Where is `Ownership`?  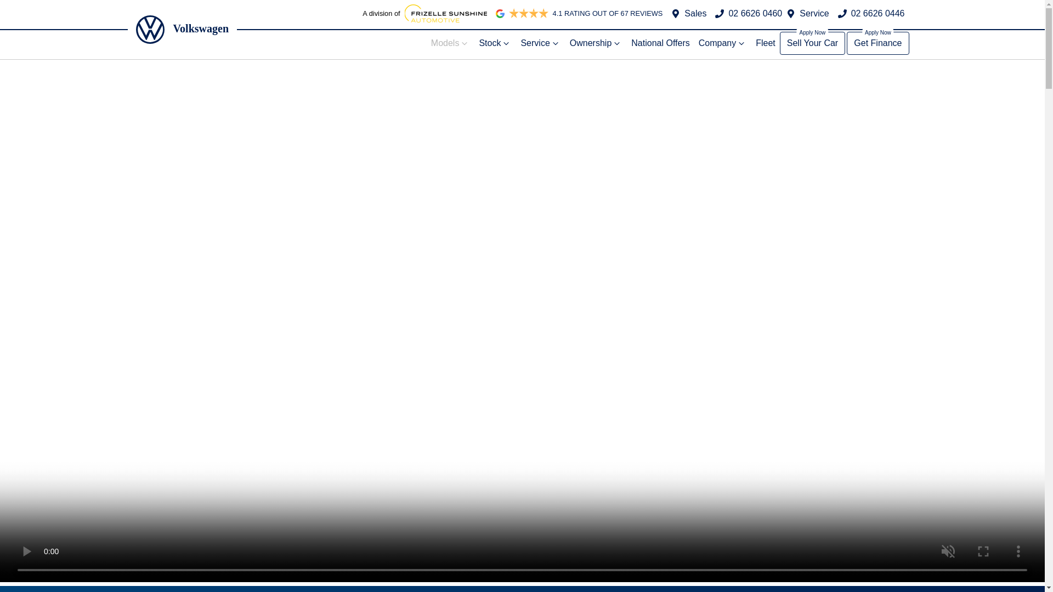
Ownership is located at coordinates (596, 43).